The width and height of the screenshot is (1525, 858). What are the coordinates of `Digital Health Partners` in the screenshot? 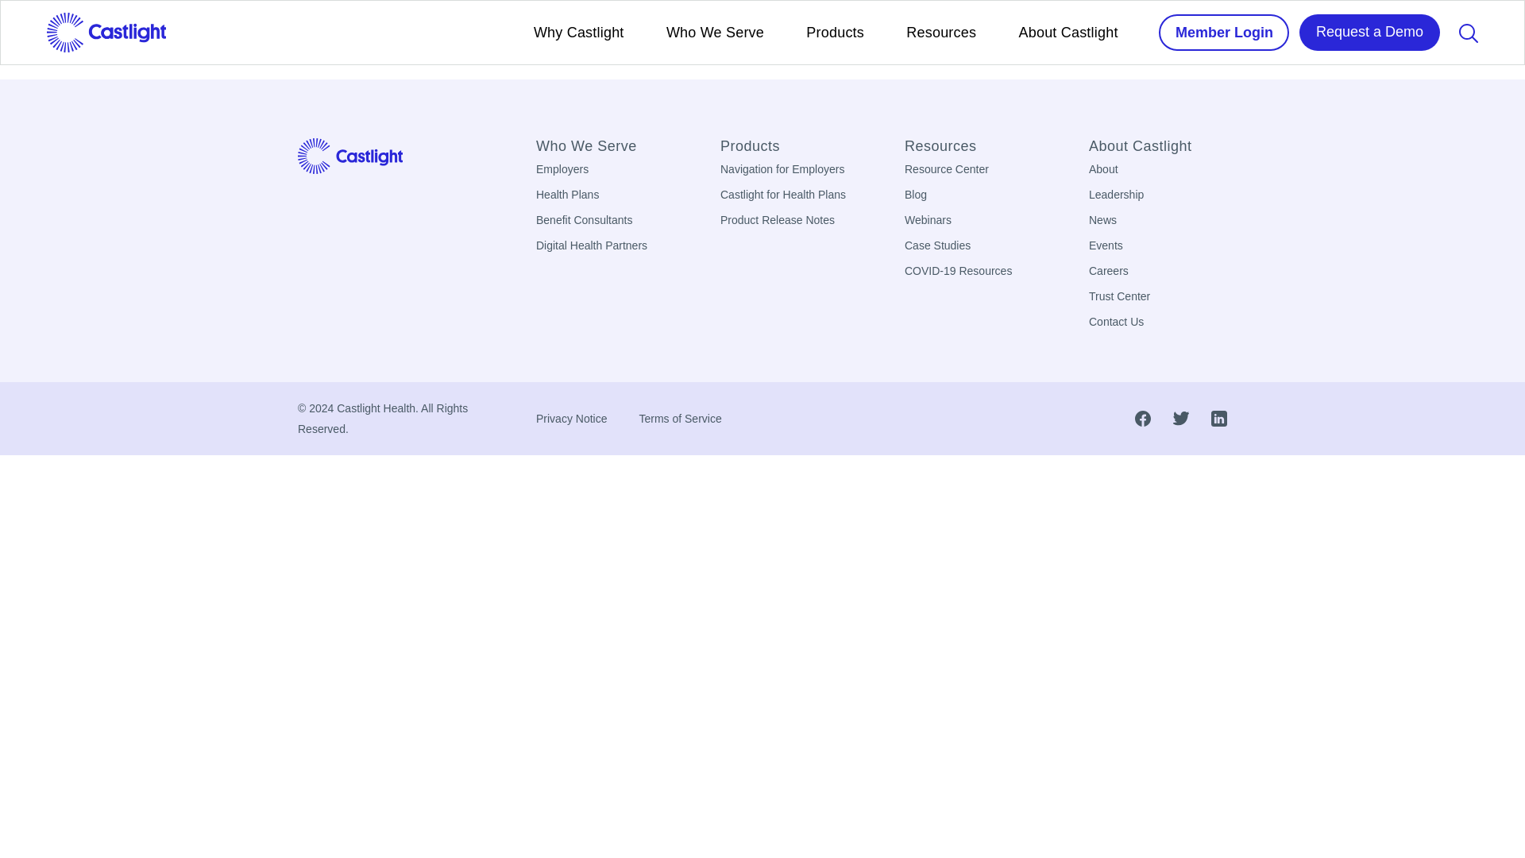 It's located at (591, 245).